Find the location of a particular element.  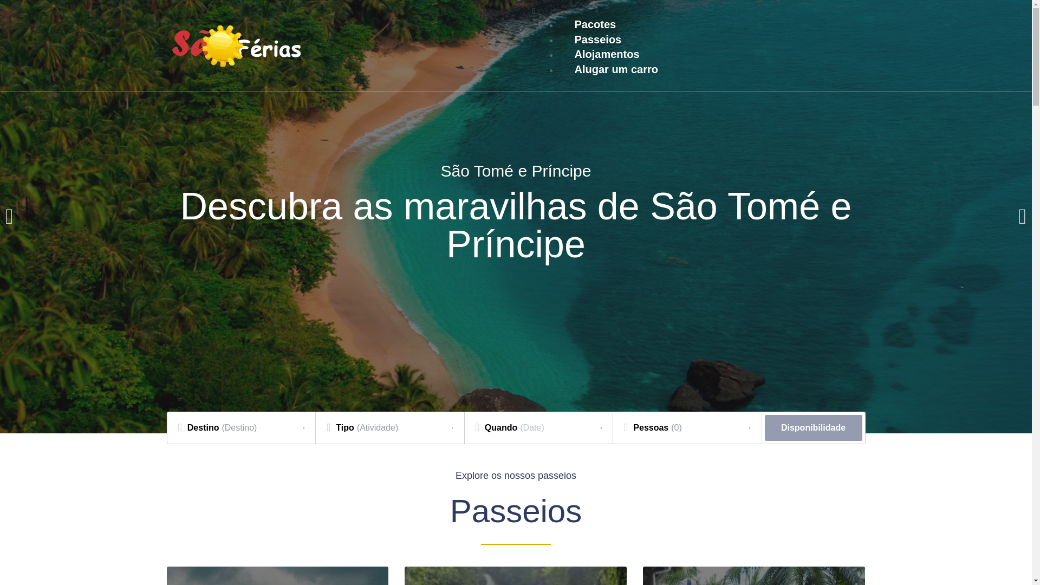

Alojamentos is located at coordinates (606, 54).